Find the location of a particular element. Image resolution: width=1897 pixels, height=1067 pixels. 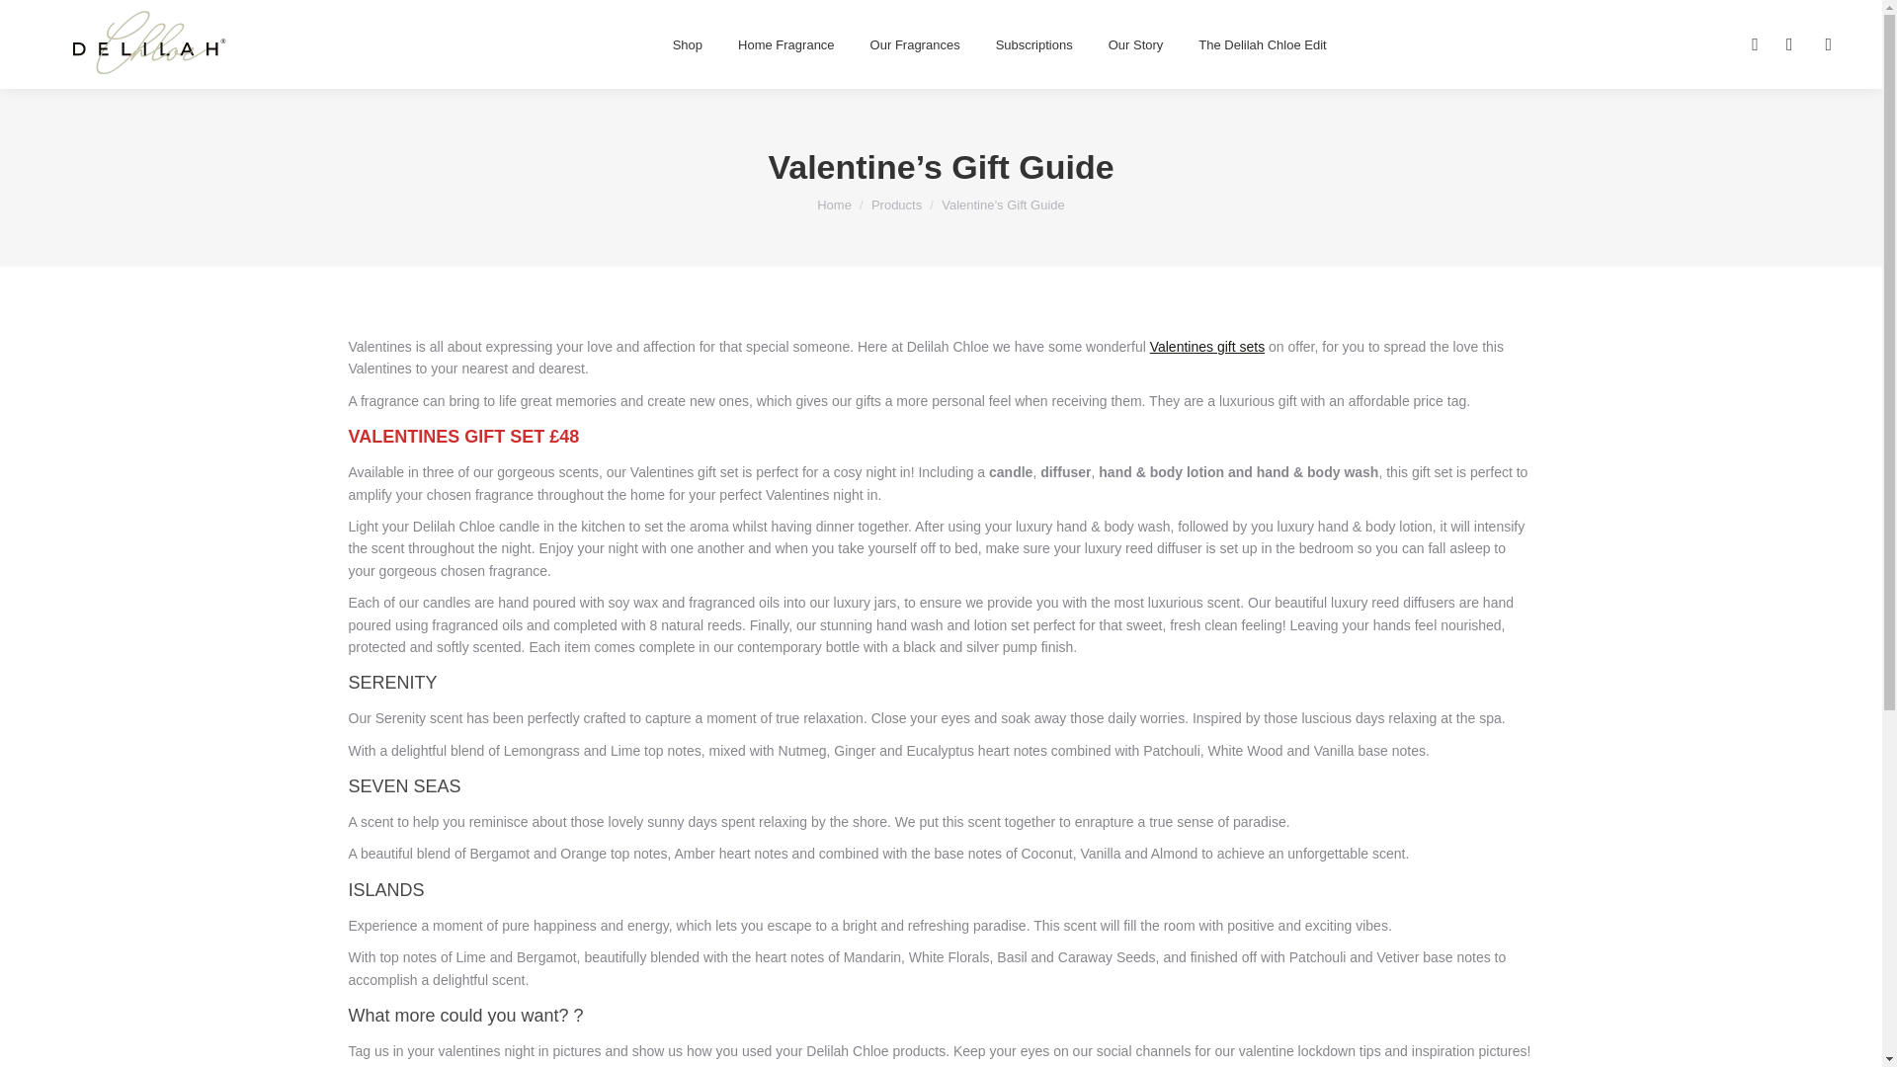

Go! is located at coordinates (34, 21).